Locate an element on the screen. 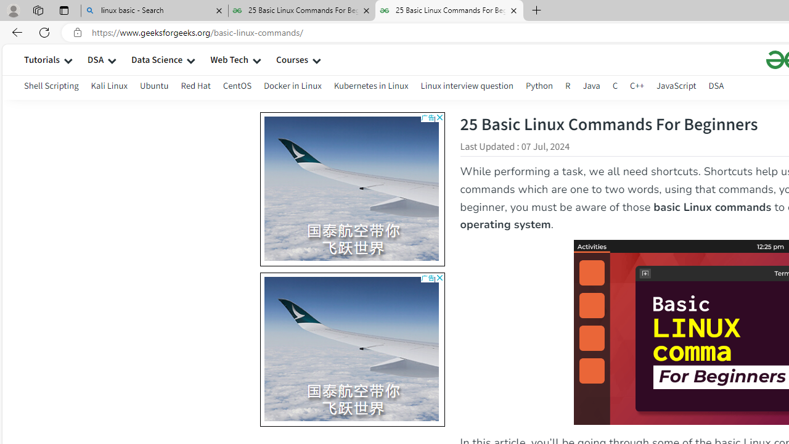 The height and width of the screenshot is (444, 789). Shell Scripting is located at coordinates (52, 88).